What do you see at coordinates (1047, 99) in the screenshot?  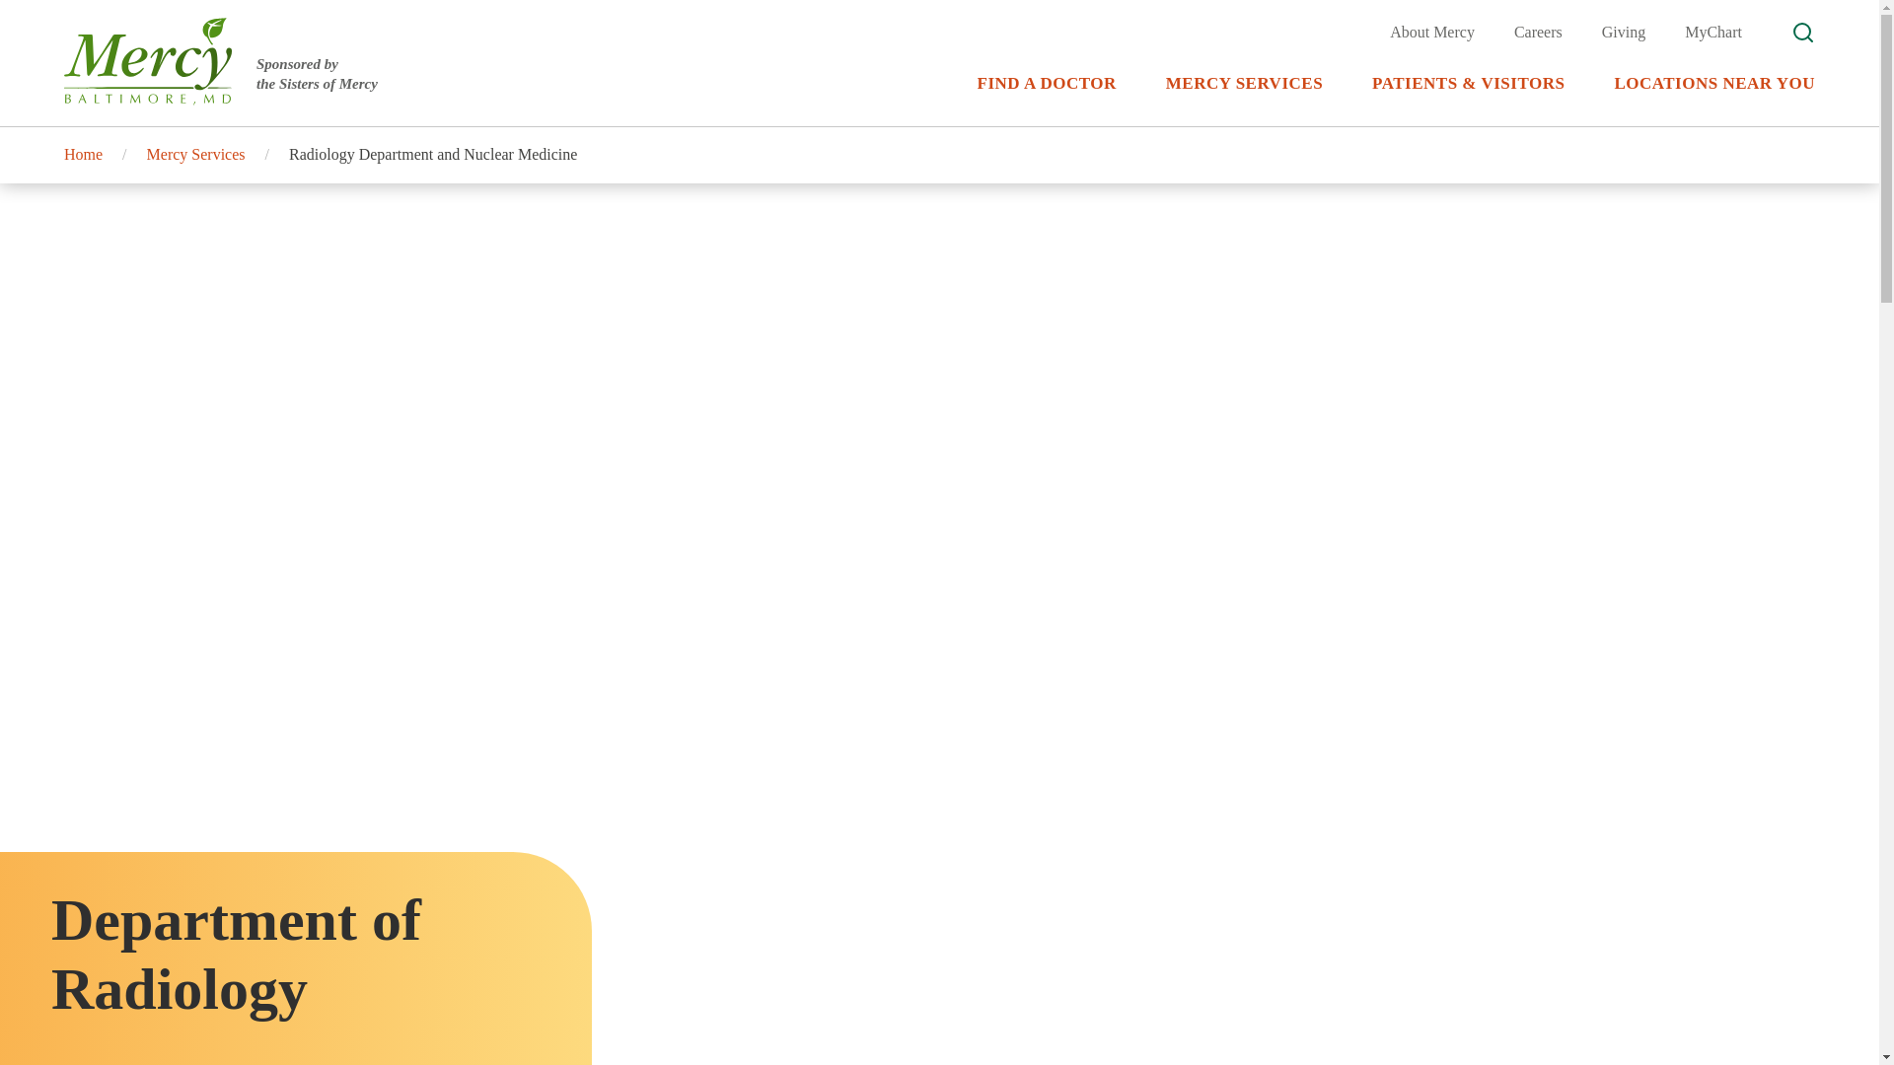 I see `FIND A DOCTOR` at bounding box center [1047, 99].